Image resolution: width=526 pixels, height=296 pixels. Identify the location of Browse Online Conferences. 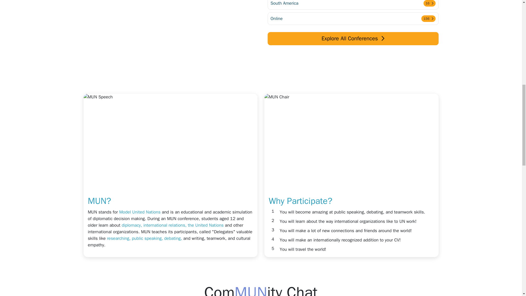
(353, 25).